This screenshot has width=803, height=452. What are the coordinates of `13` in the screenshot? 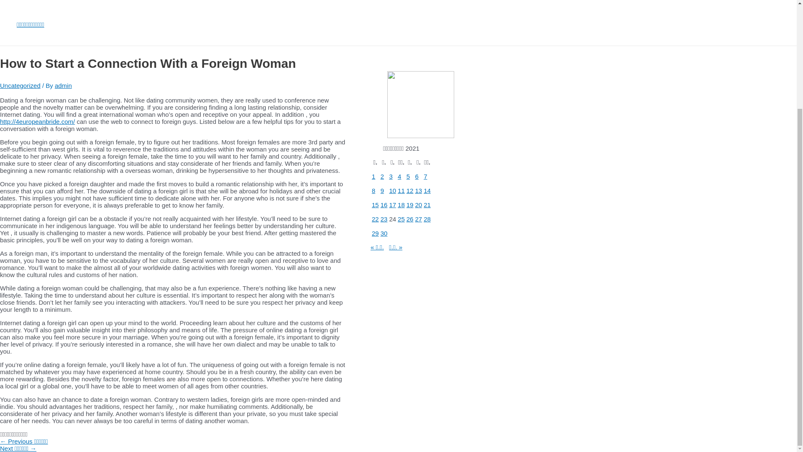 It's located at (418, 191).